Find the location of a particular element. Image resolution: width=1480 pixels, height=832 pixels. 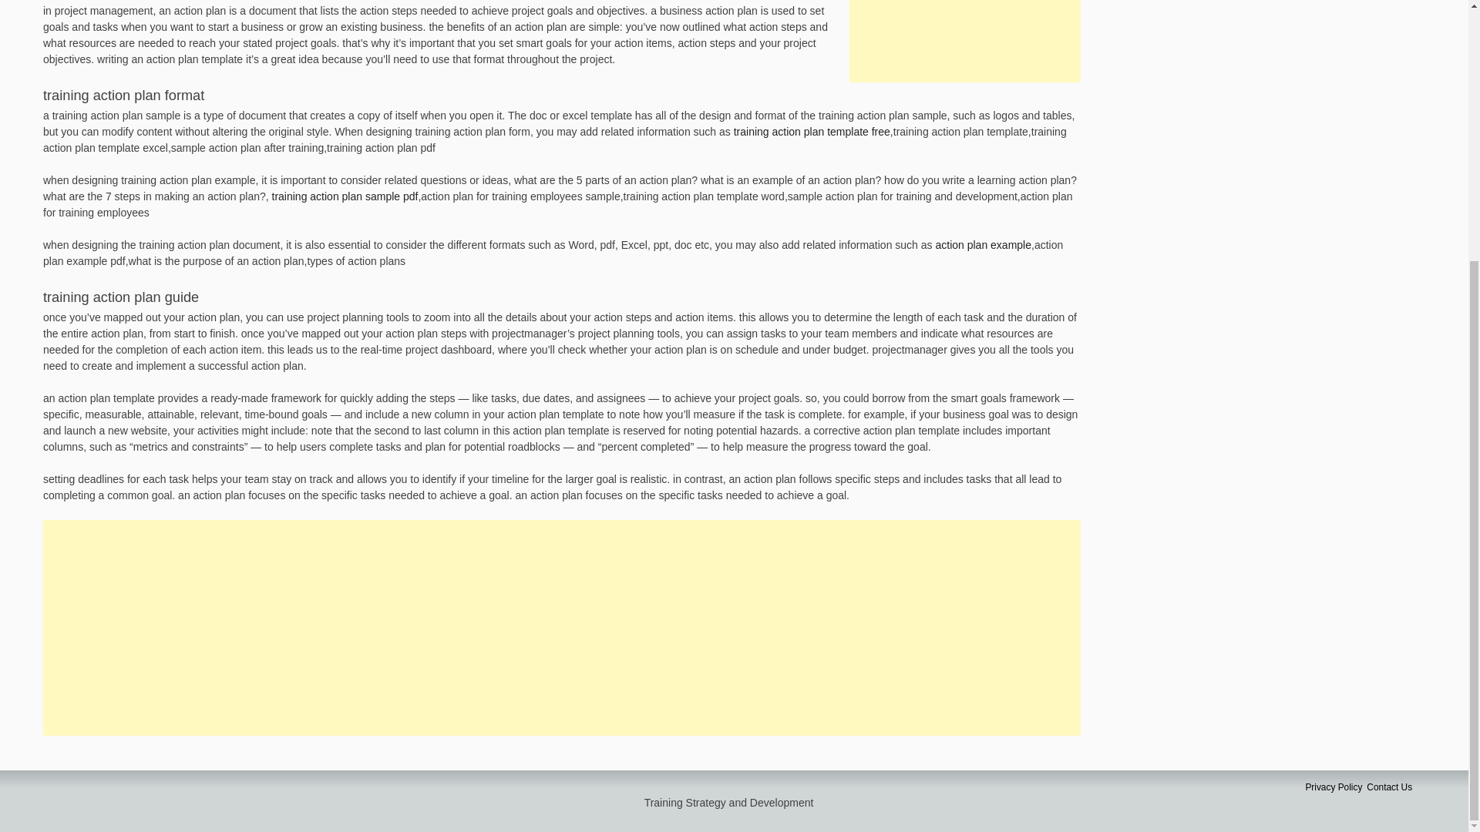

training action plan template free is located at coordinates (812, 132).